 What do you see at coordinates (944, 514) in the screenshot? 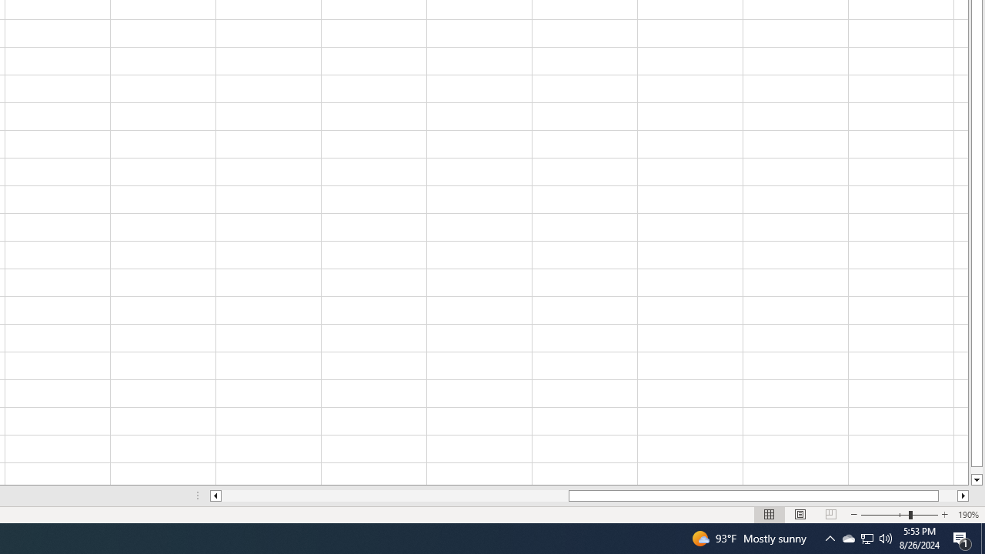
I see `Zoom In` at bounding box center [944, 514].